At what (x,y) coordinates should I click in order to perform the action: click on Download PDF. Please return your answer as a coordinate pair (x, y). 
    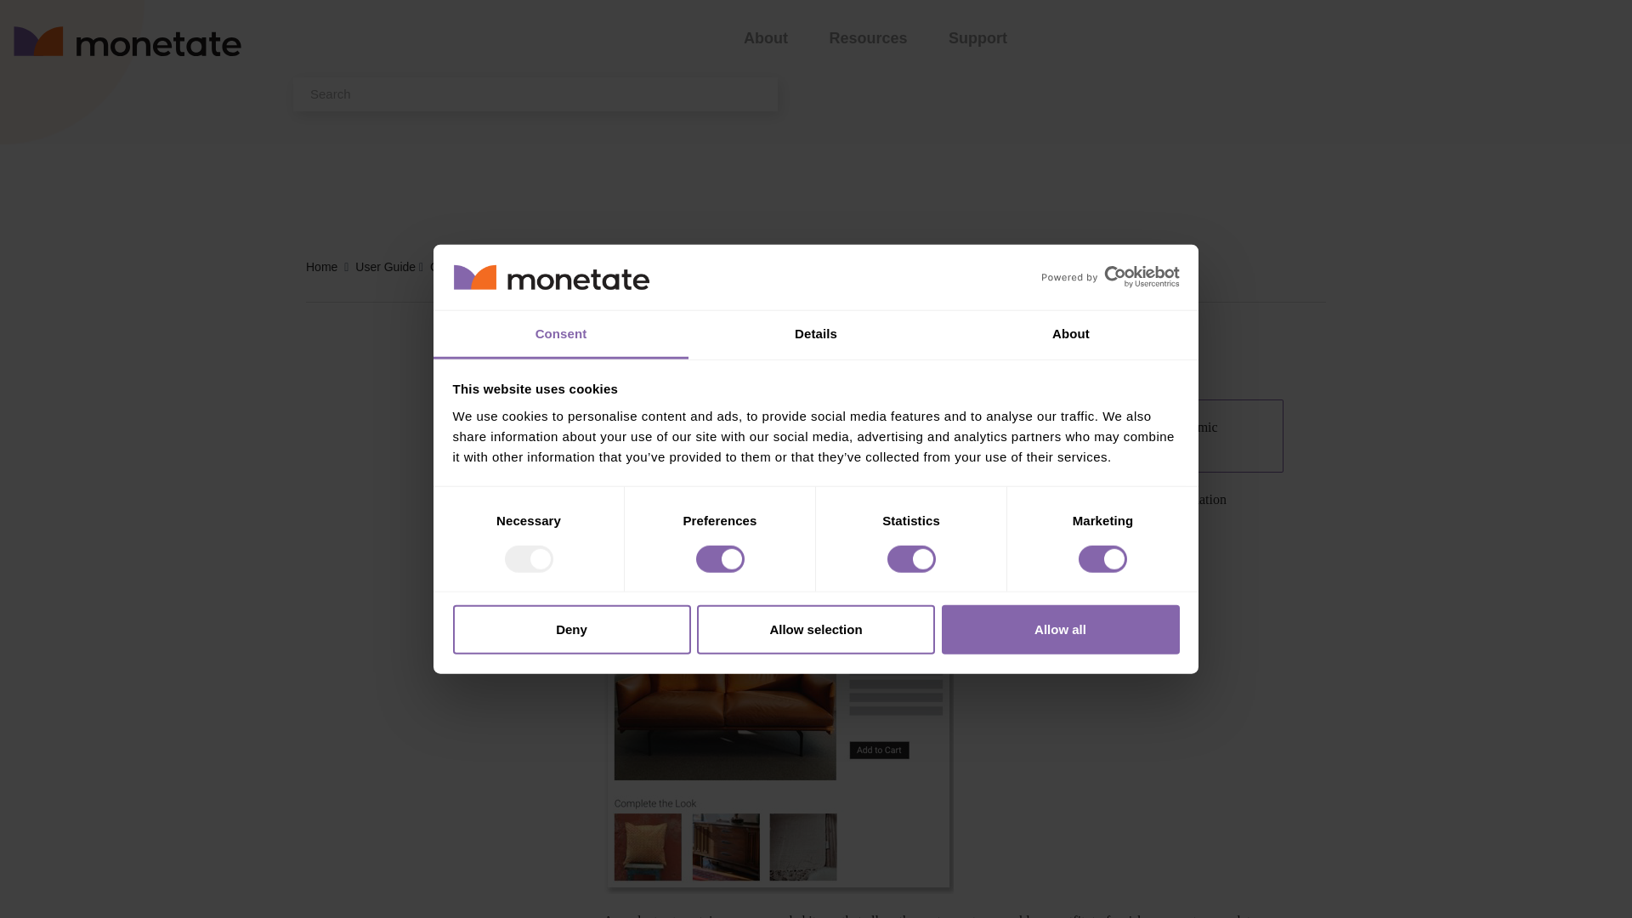
    Looking at the image, I should click on (1022, 364).